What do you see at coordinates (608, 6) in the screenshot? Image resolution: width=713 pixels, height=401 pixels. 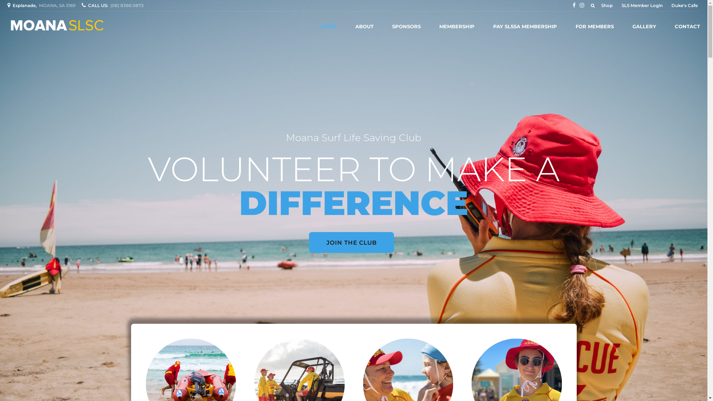 I see `Shop` at bounding box center [608, 6].